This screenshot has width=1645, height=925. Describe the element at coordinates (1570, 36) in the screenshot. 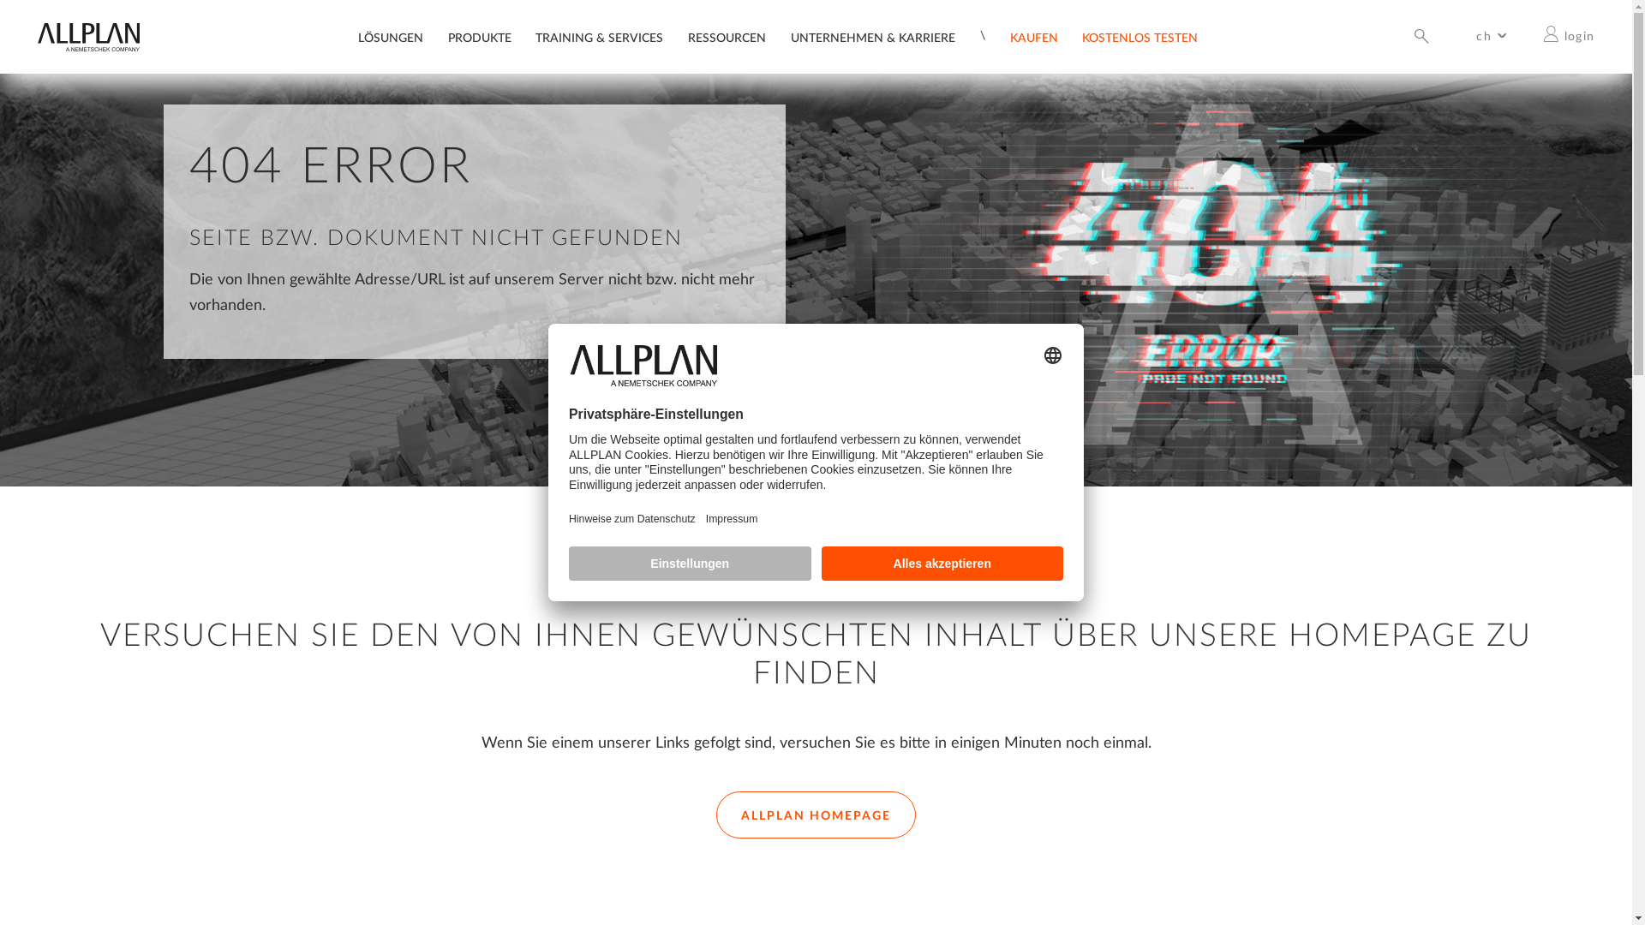

I see `login` at that location.